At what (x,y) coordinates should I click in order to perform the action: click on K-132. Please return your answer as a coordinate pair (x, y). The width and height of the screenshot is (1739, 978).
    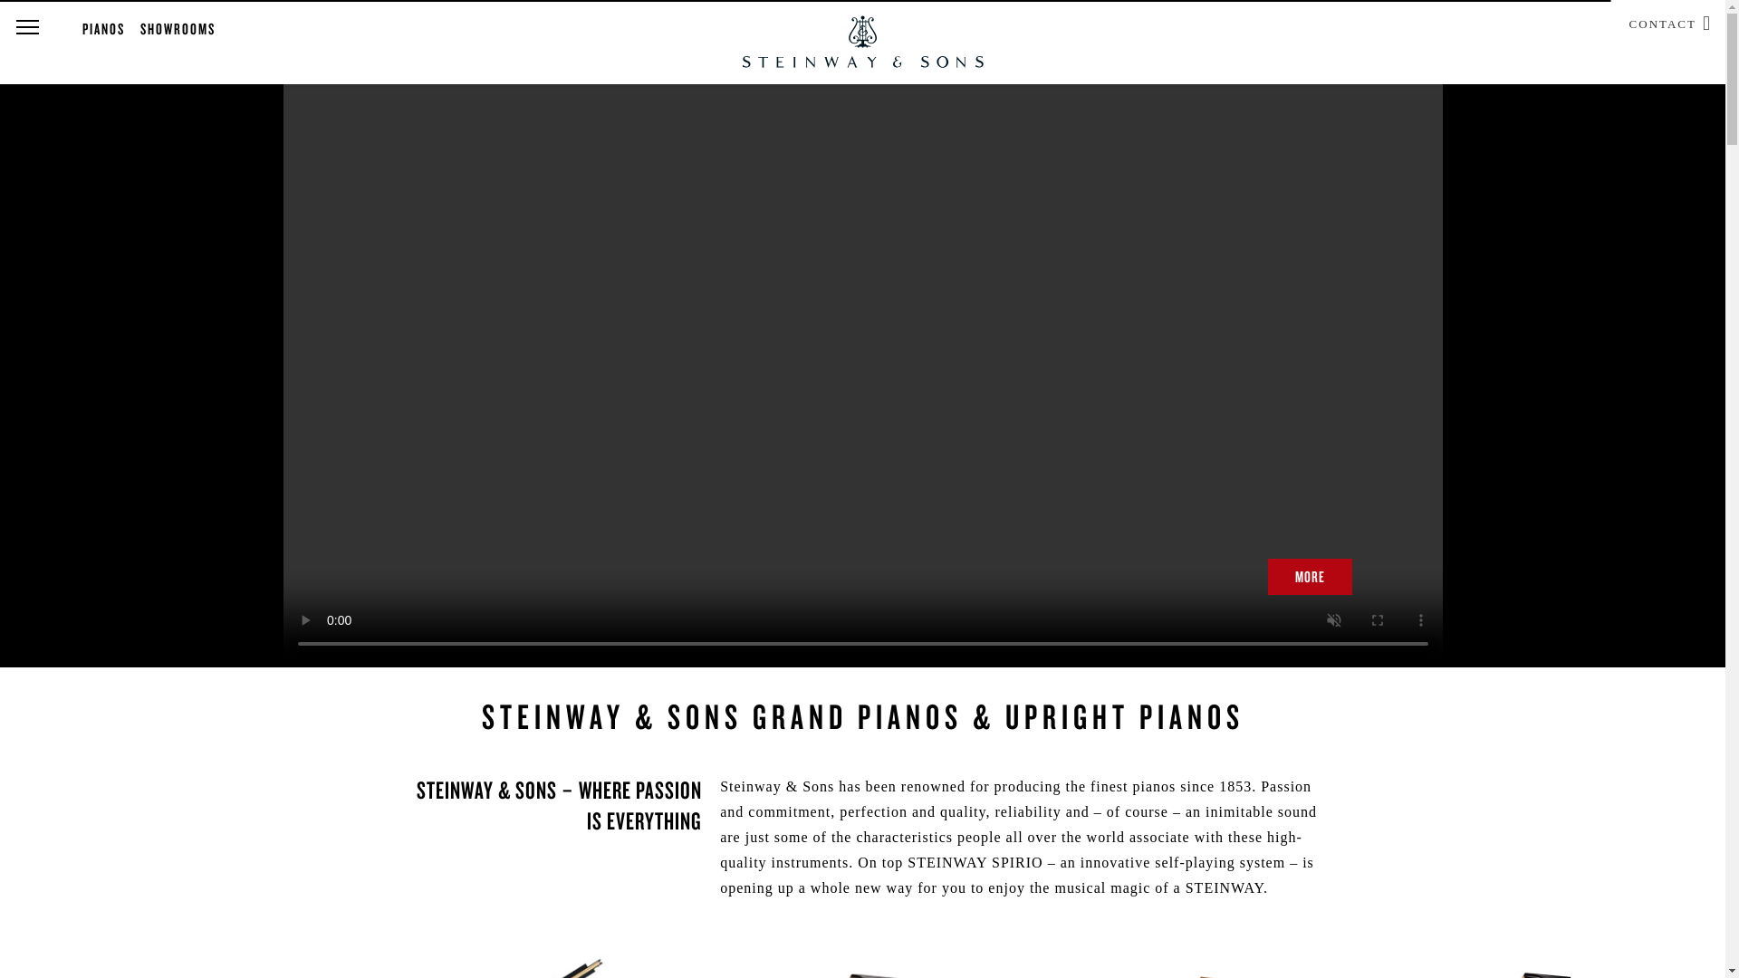
    Looking at the image, I should click on (216, 962).